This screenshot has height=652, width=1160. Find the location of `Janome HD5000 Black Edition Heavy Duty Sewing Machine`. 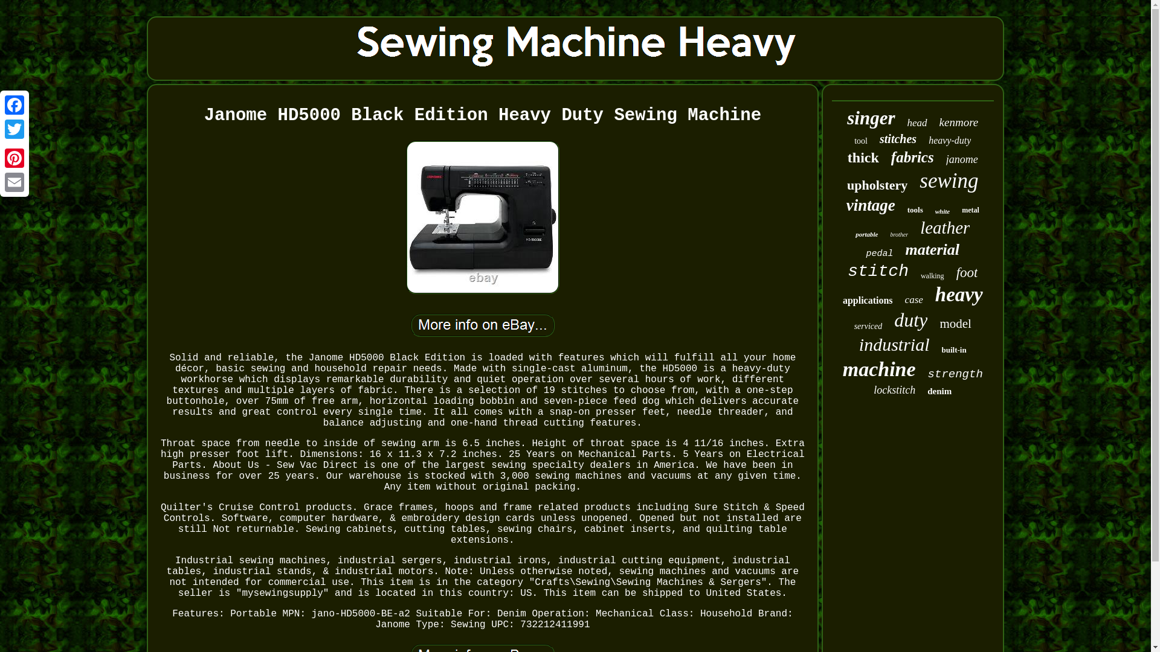

Janome HD5000 Black Edition Heavy Duty Sewing Machine is located at coordinates (482, 325).